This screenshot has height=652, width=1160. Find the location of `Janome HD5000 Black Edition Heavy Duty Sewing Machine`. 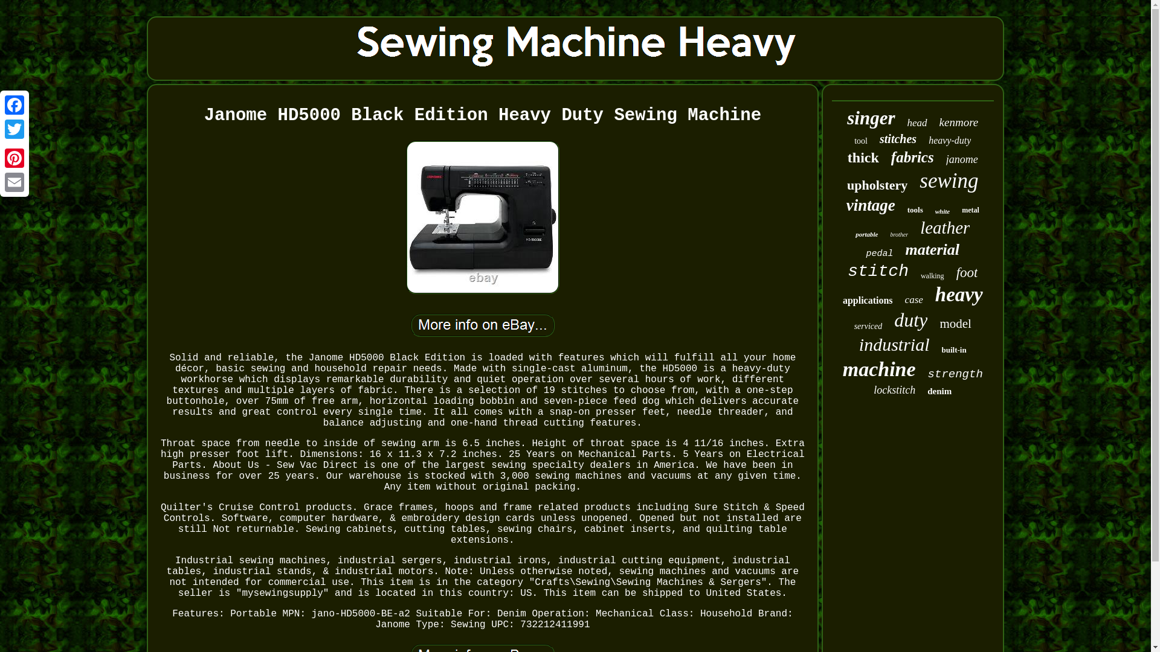

Janome HD5000 Black Edition Heavy Duty Sewing Machine is located at coordinates (482, 325).